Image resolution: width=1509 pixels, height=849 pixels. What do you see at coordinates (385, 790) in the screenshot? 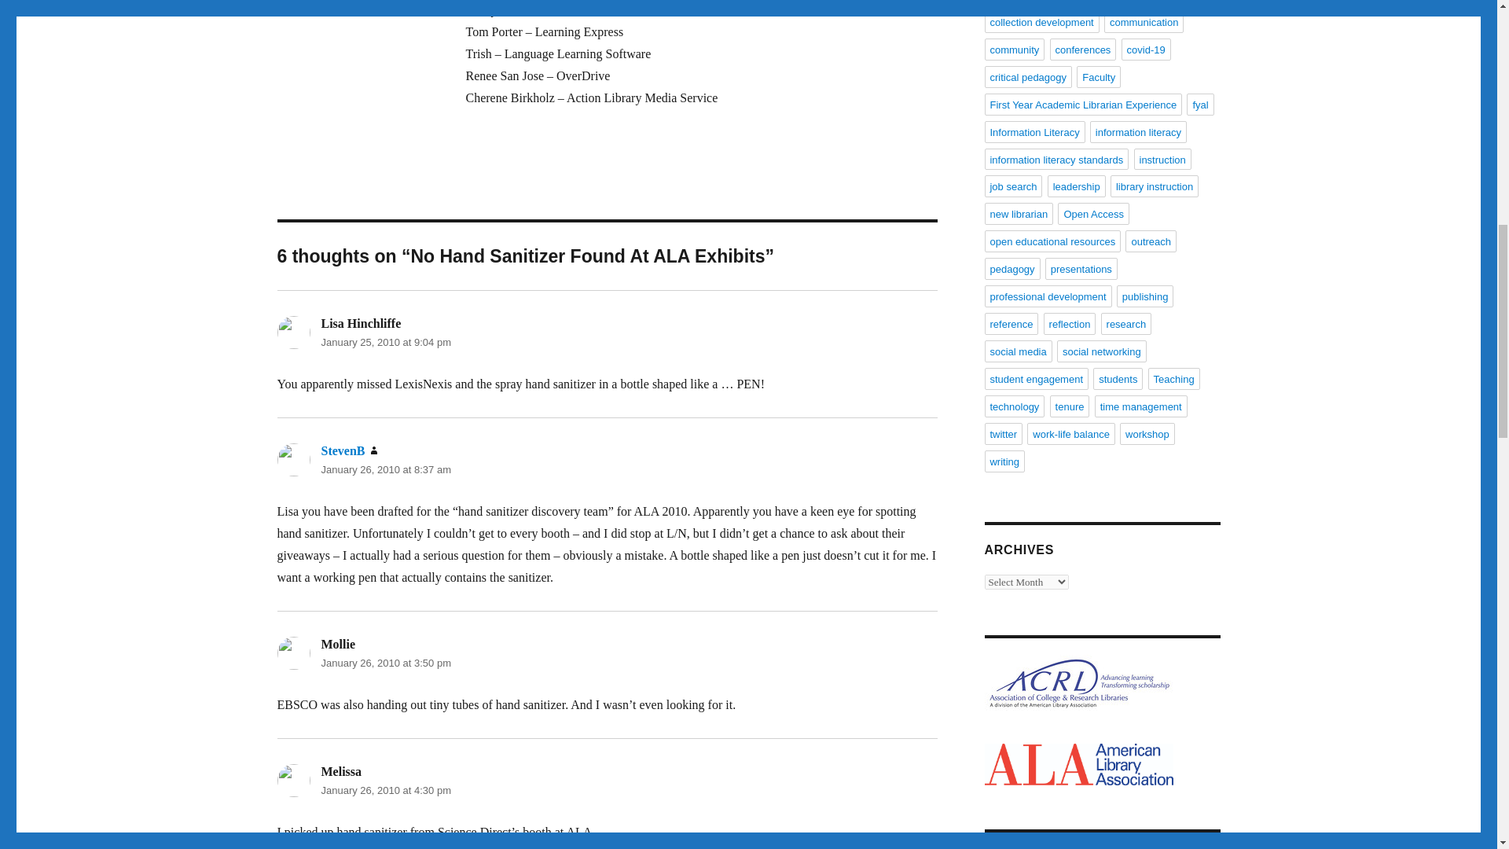
I see `January 26, 2010 at 4:30 pm` at bounding box center [385, 790].